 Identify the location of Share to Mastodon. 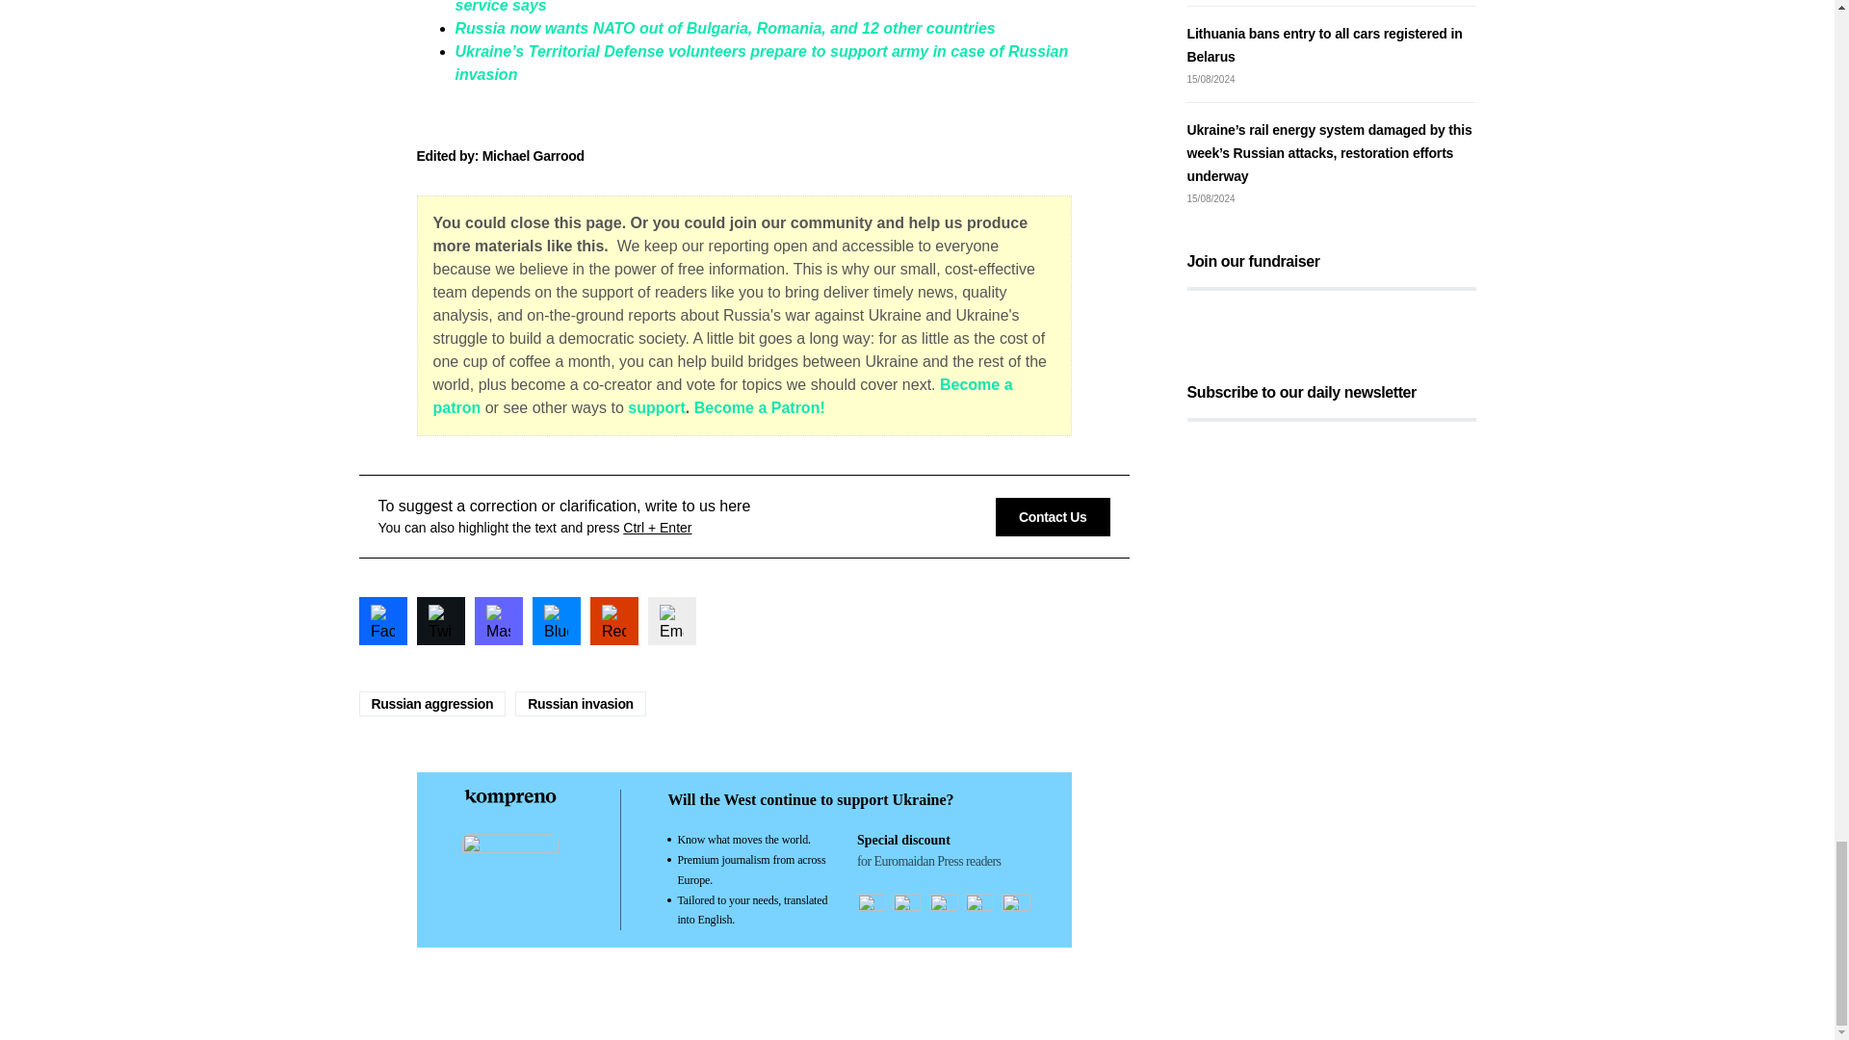
(497, 620).